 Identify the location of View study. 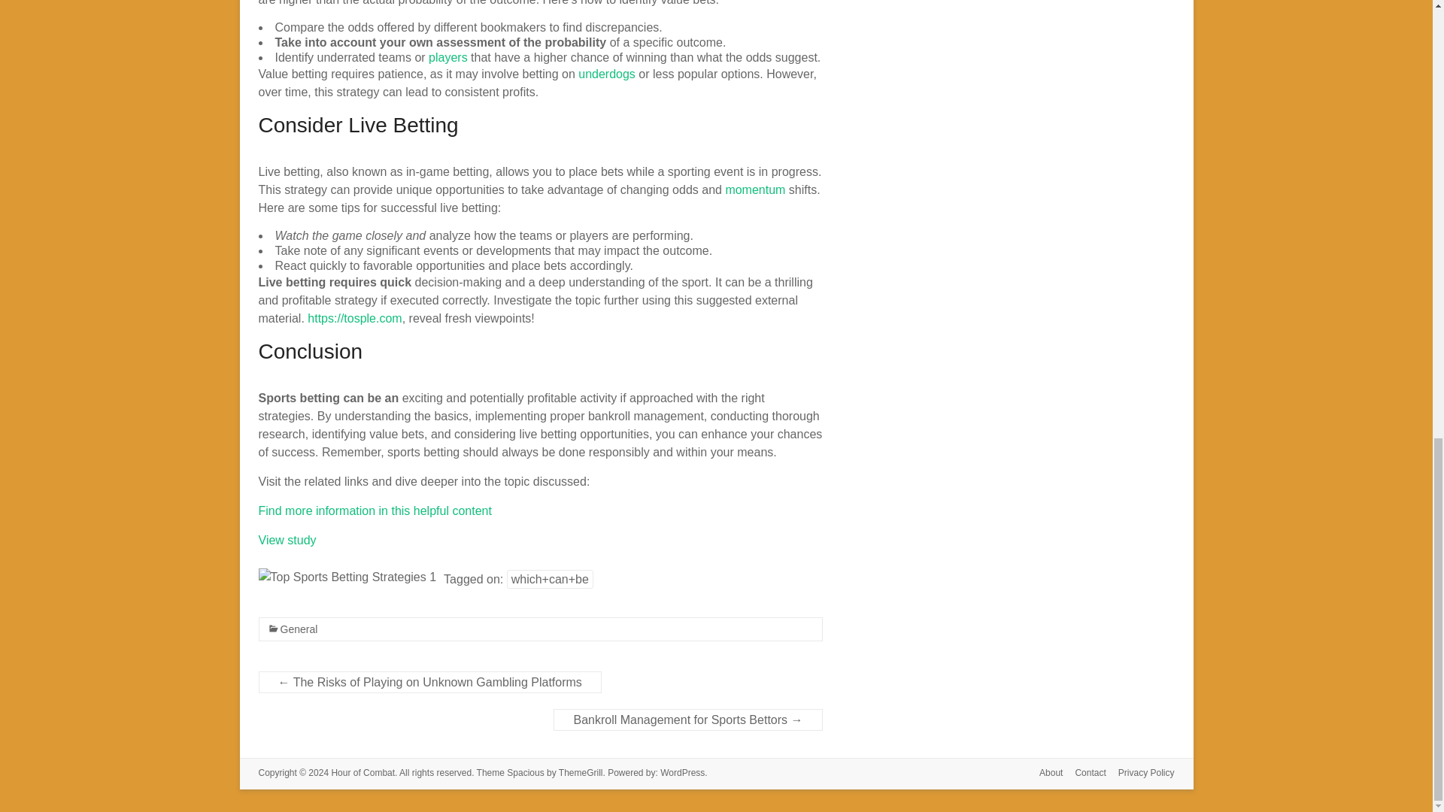
(287, 540).